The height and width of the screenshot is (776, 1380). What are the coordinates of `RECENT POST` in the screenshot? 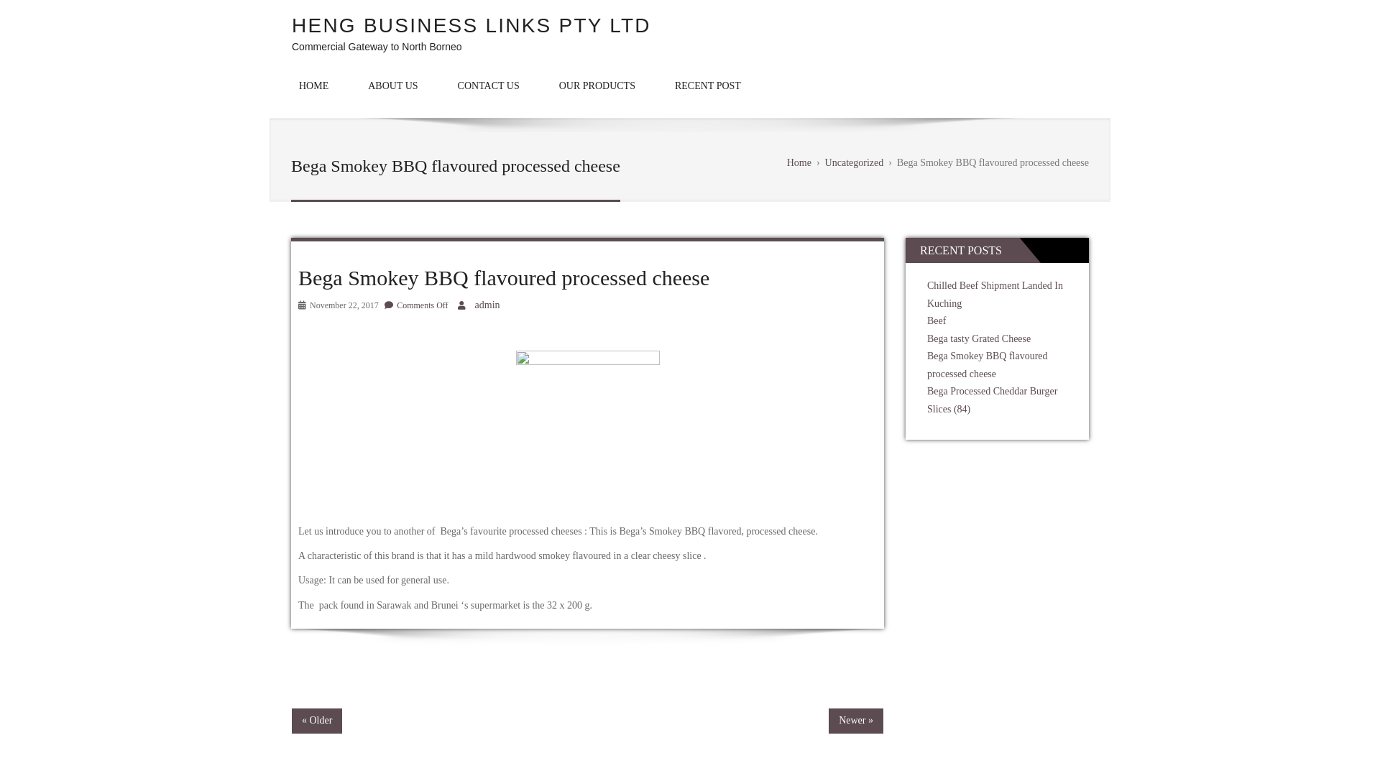 It's located at (708, 86).